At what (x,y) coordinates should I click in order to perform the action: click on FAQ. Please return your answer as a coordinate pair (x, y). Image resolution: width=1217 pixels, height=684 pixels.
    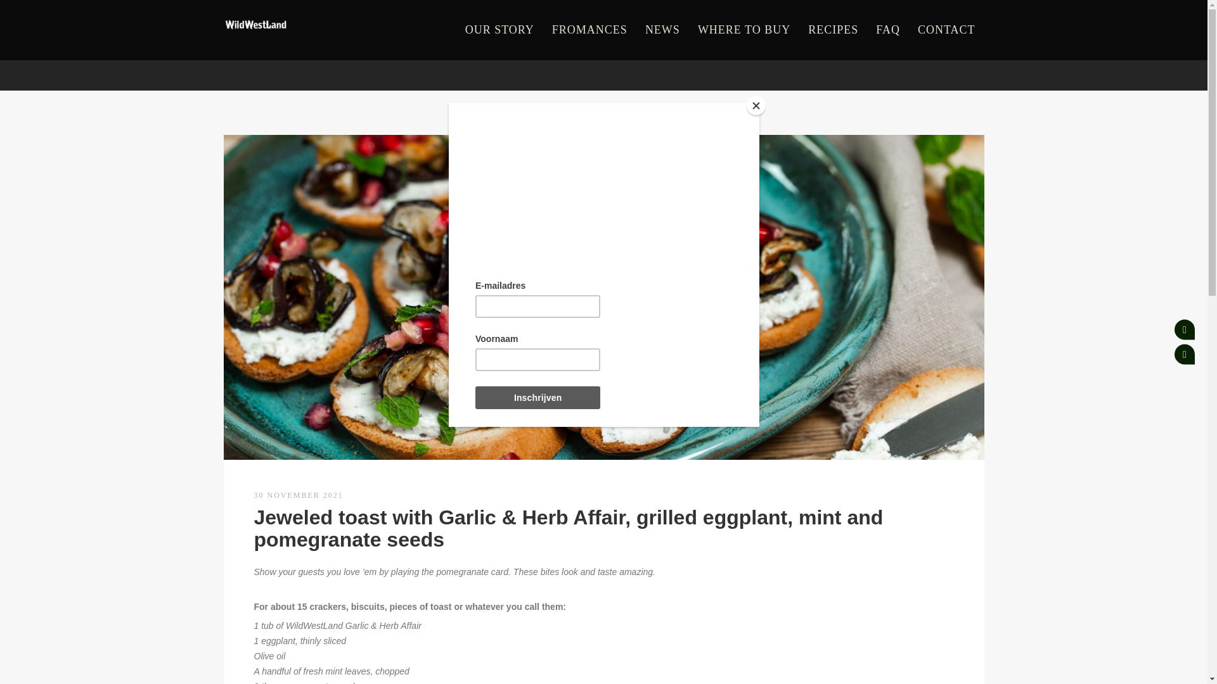
    Looking at the image, I should click on (887, 30).